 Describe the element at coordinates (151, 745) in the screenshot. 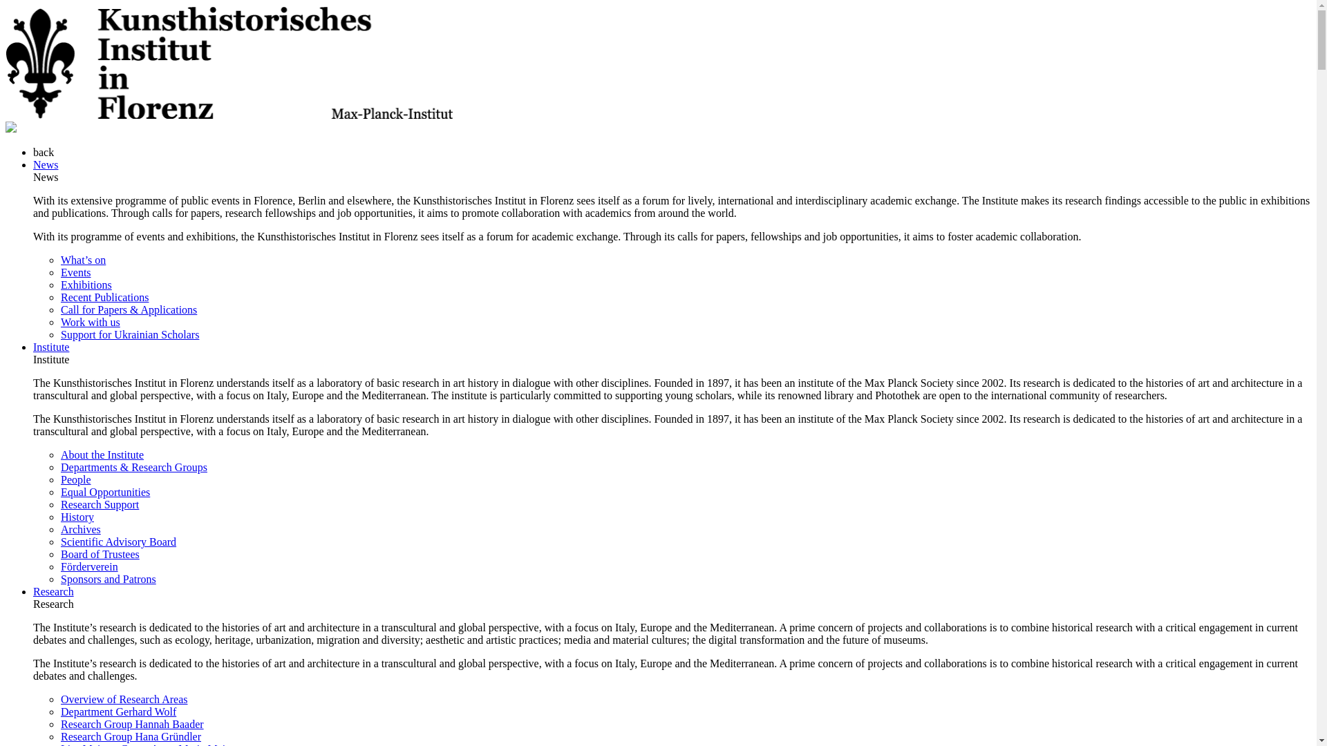

I see `Lise Meitner Group Anna-Maria Meister` at that location.